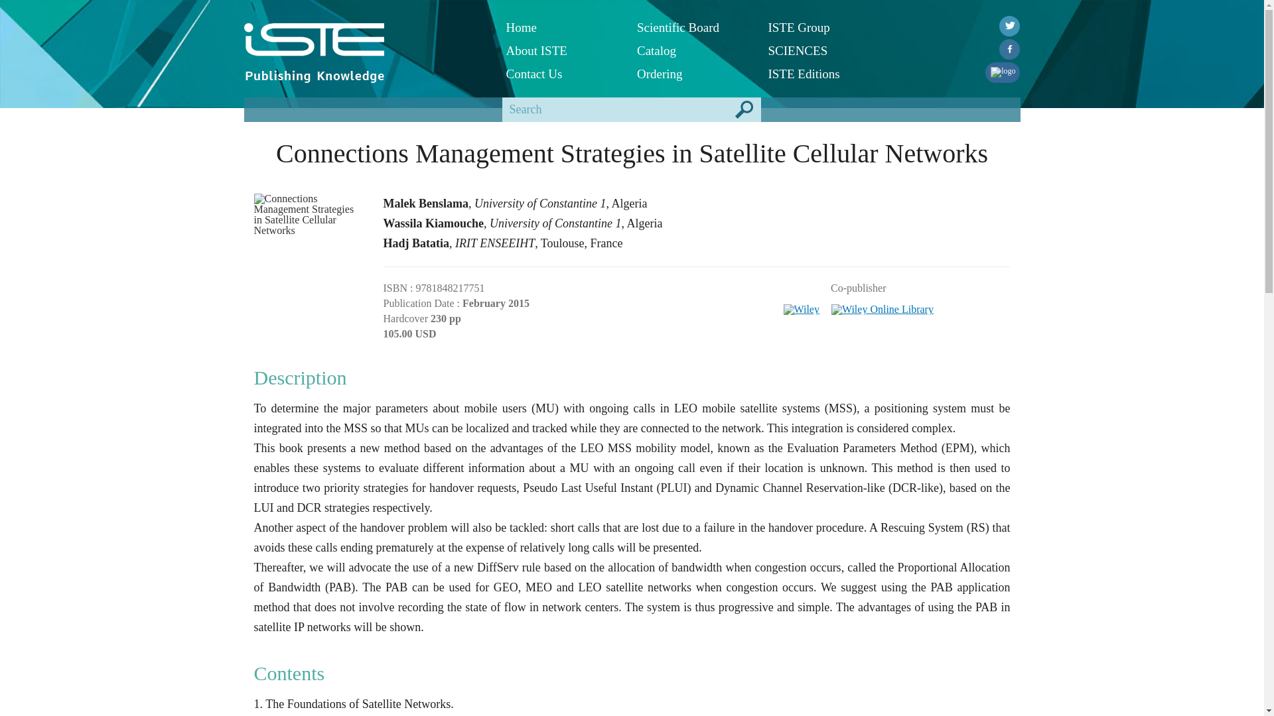 The image size is (1274, 716). What do you see at coordinates (823, 27) in the screenshot?
I see `ISTE Group` at bounding box center [823, 27].